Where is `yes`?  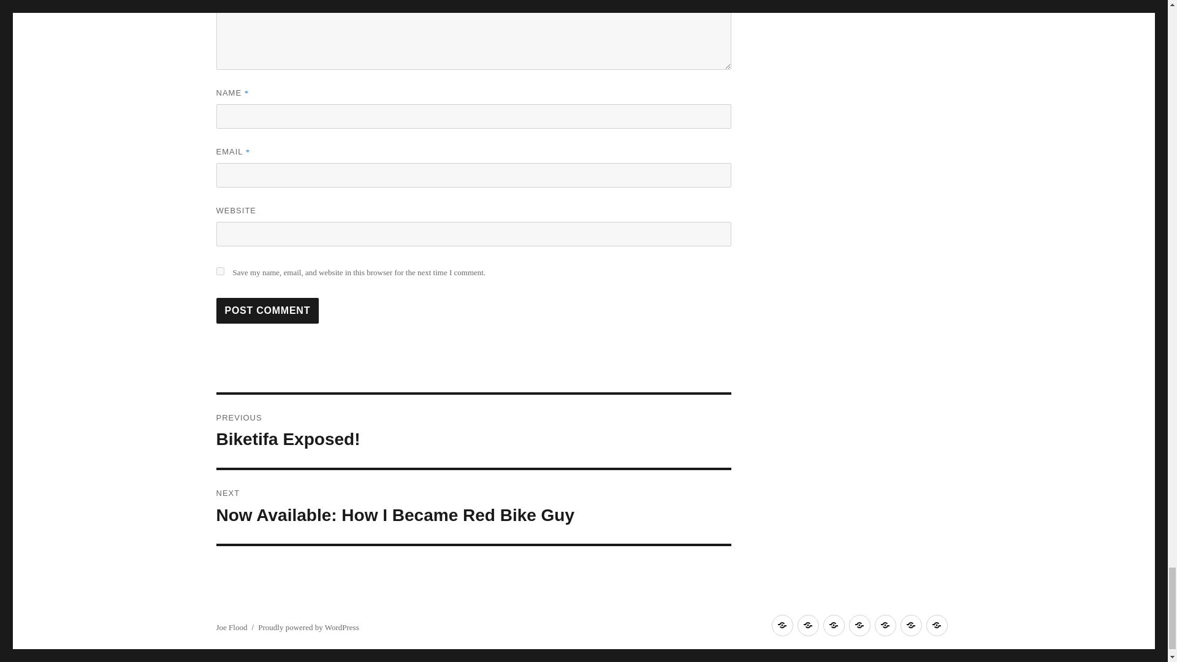 yes is located at coordinates (219, 271).